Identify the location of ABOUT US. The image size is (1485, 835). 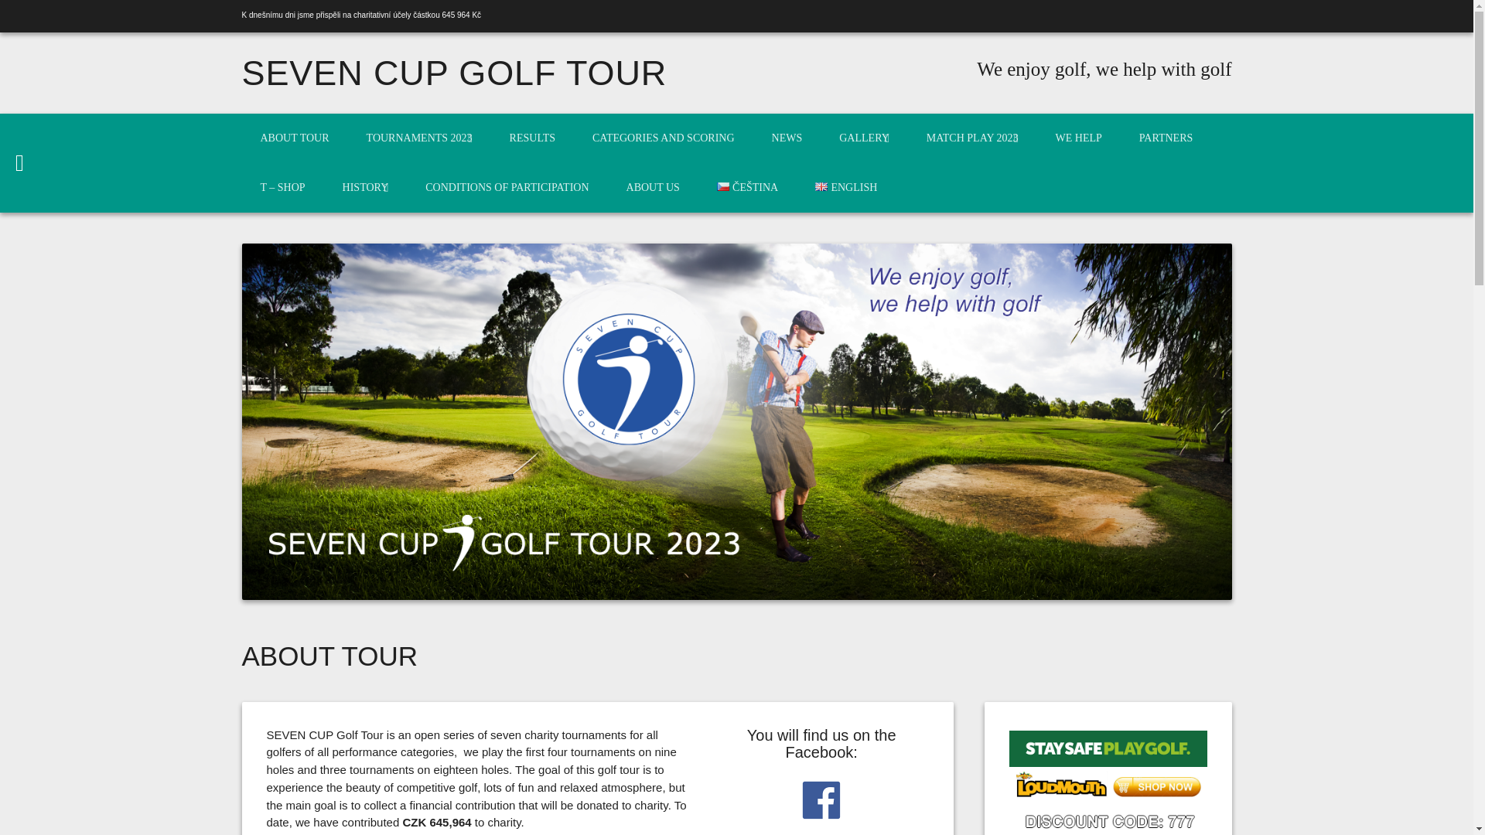
(653, 187).